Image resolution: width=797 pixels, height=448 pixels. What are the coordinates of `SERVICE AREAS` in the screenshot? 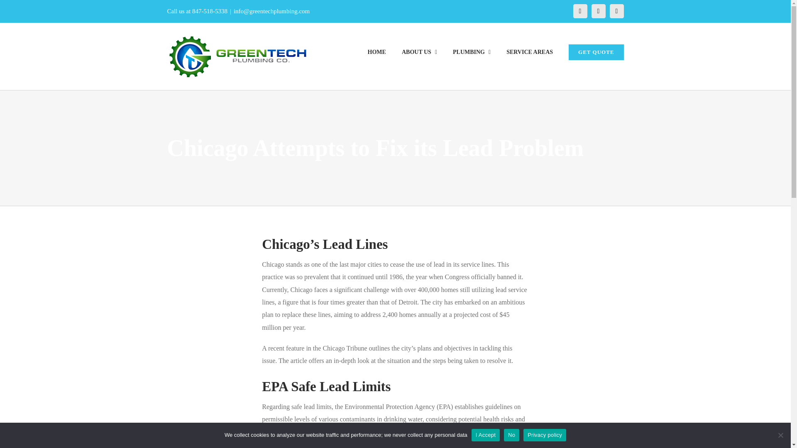 It's located at (530, 51).